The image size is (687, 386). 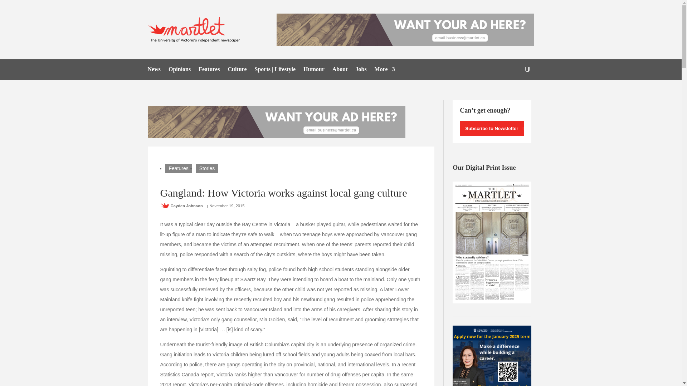 What do you see at coordinates (314, 71) in the screenshot?
I see `Humour` at bounding box center [314, 71].